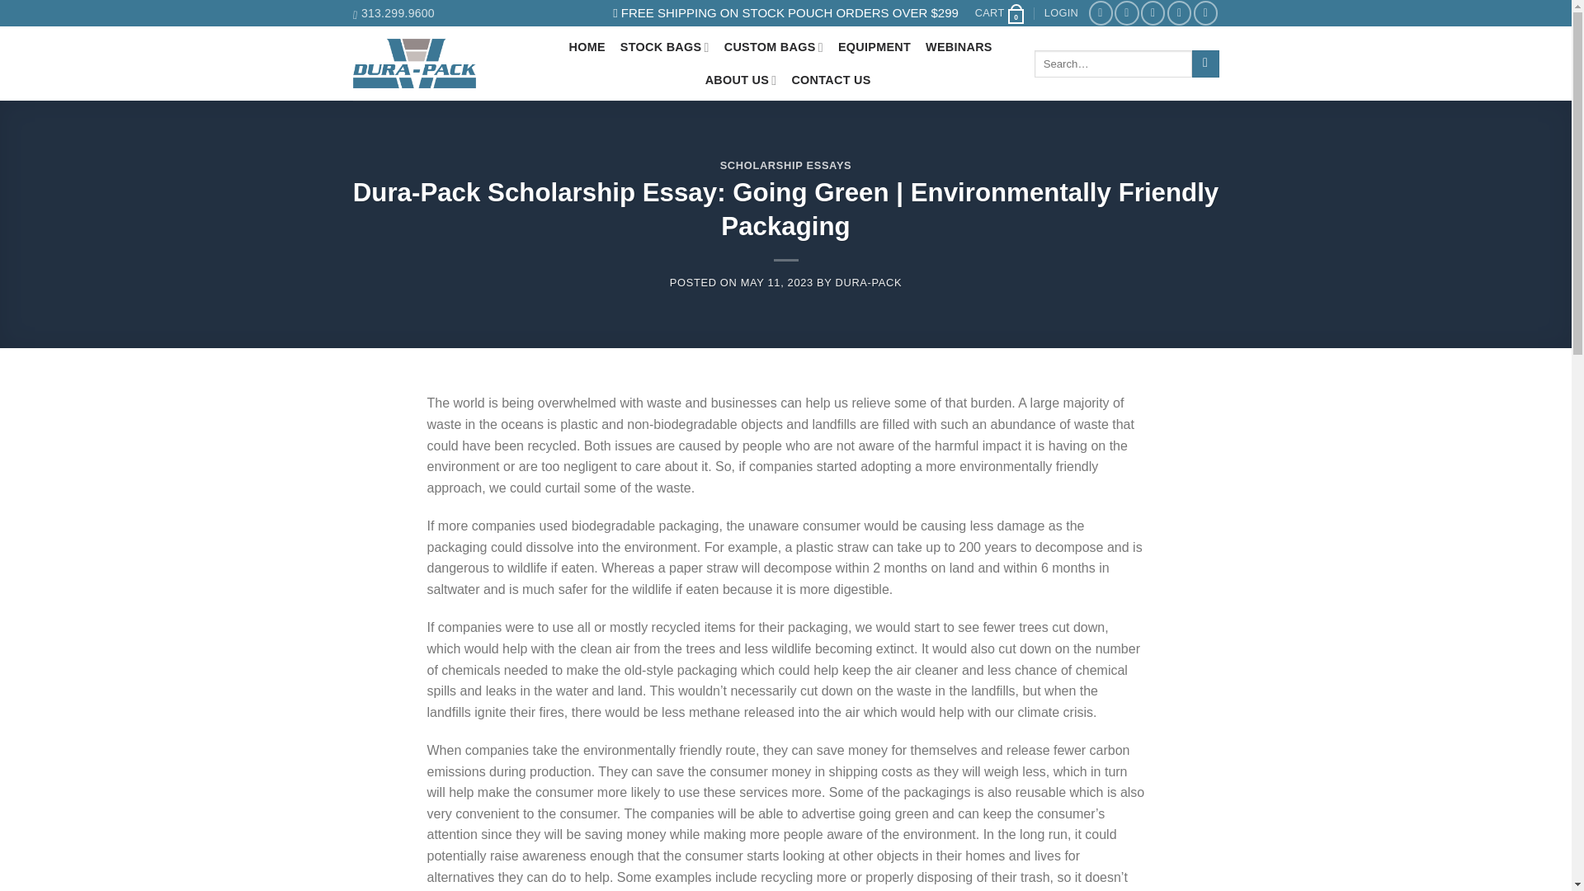  I want to click on HOME, so click(587, 46).